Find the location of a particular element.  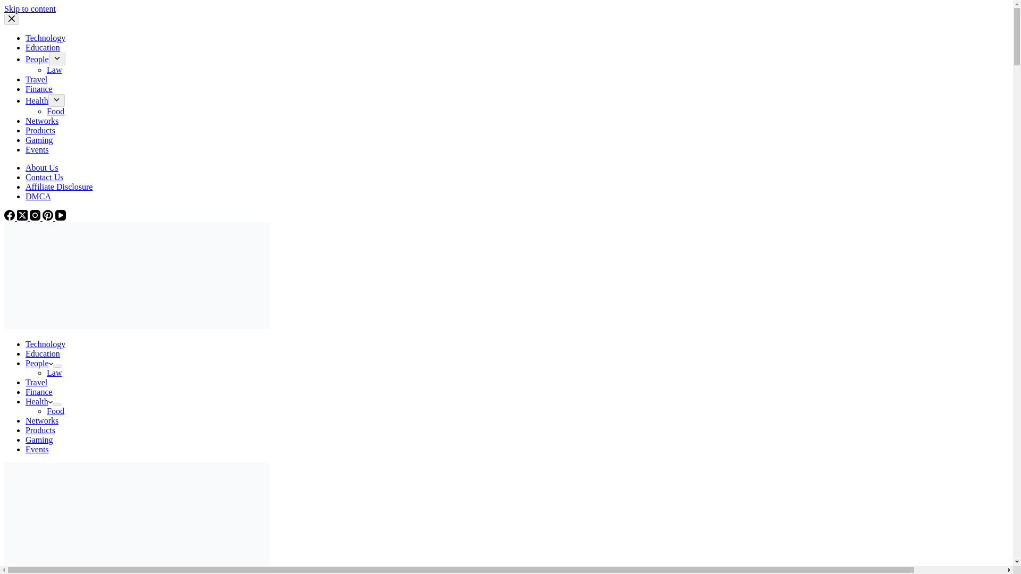

Education is located at coordinates (43, 48).